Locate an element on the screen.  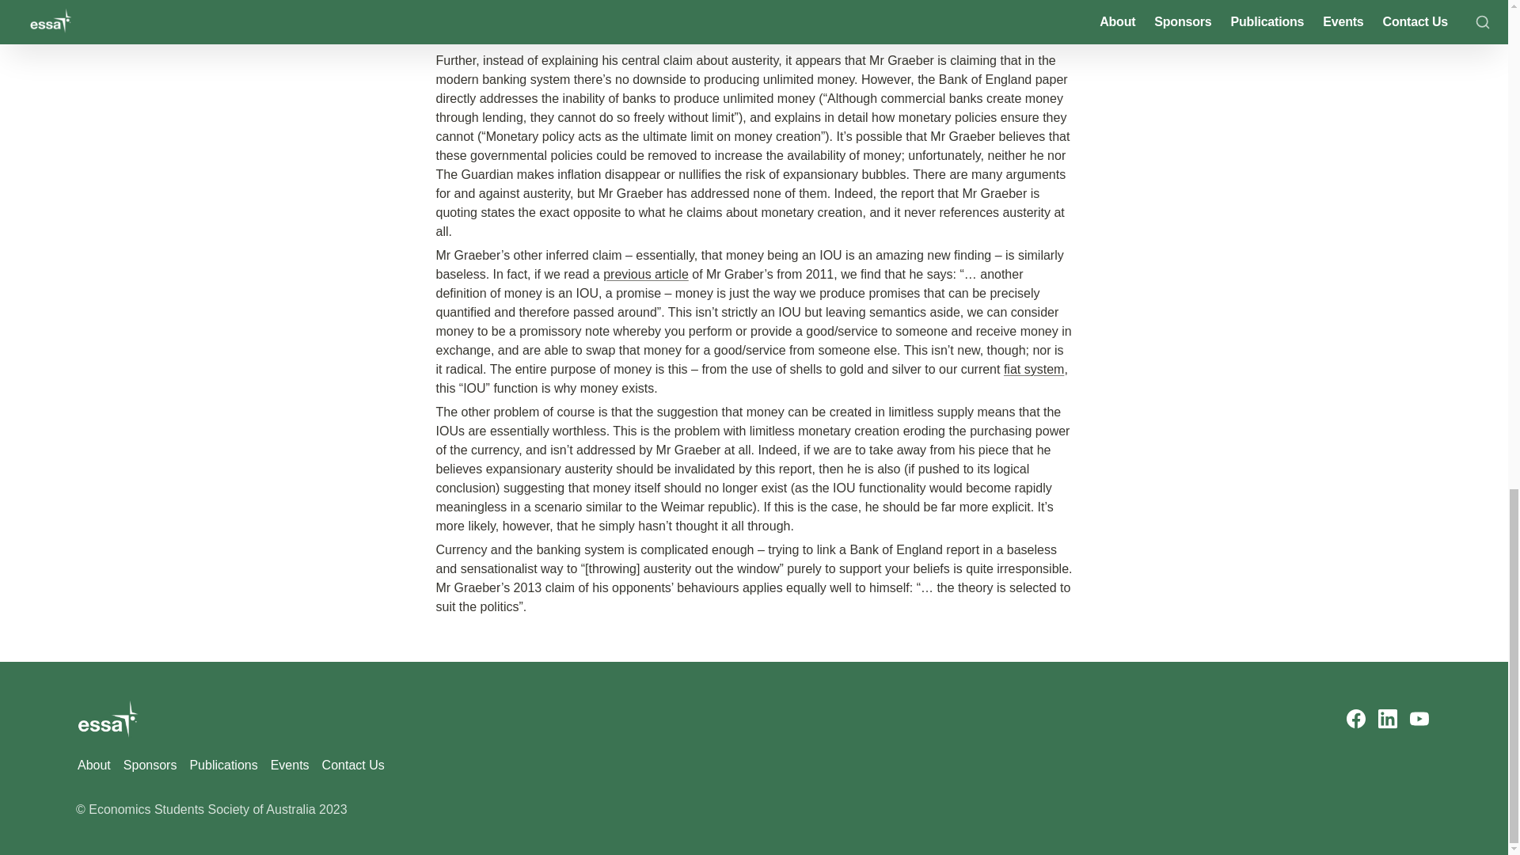
LinkedIn is located at coordinates (1387, 719).